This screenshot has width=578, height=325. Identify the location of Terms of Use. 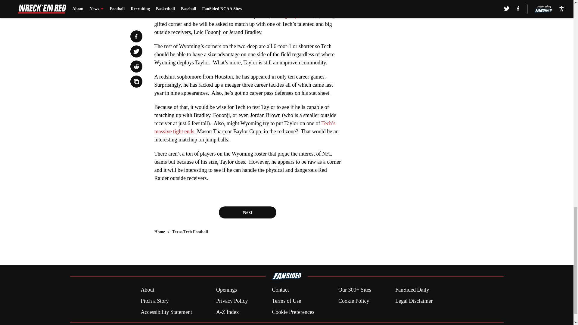
(286, 301).